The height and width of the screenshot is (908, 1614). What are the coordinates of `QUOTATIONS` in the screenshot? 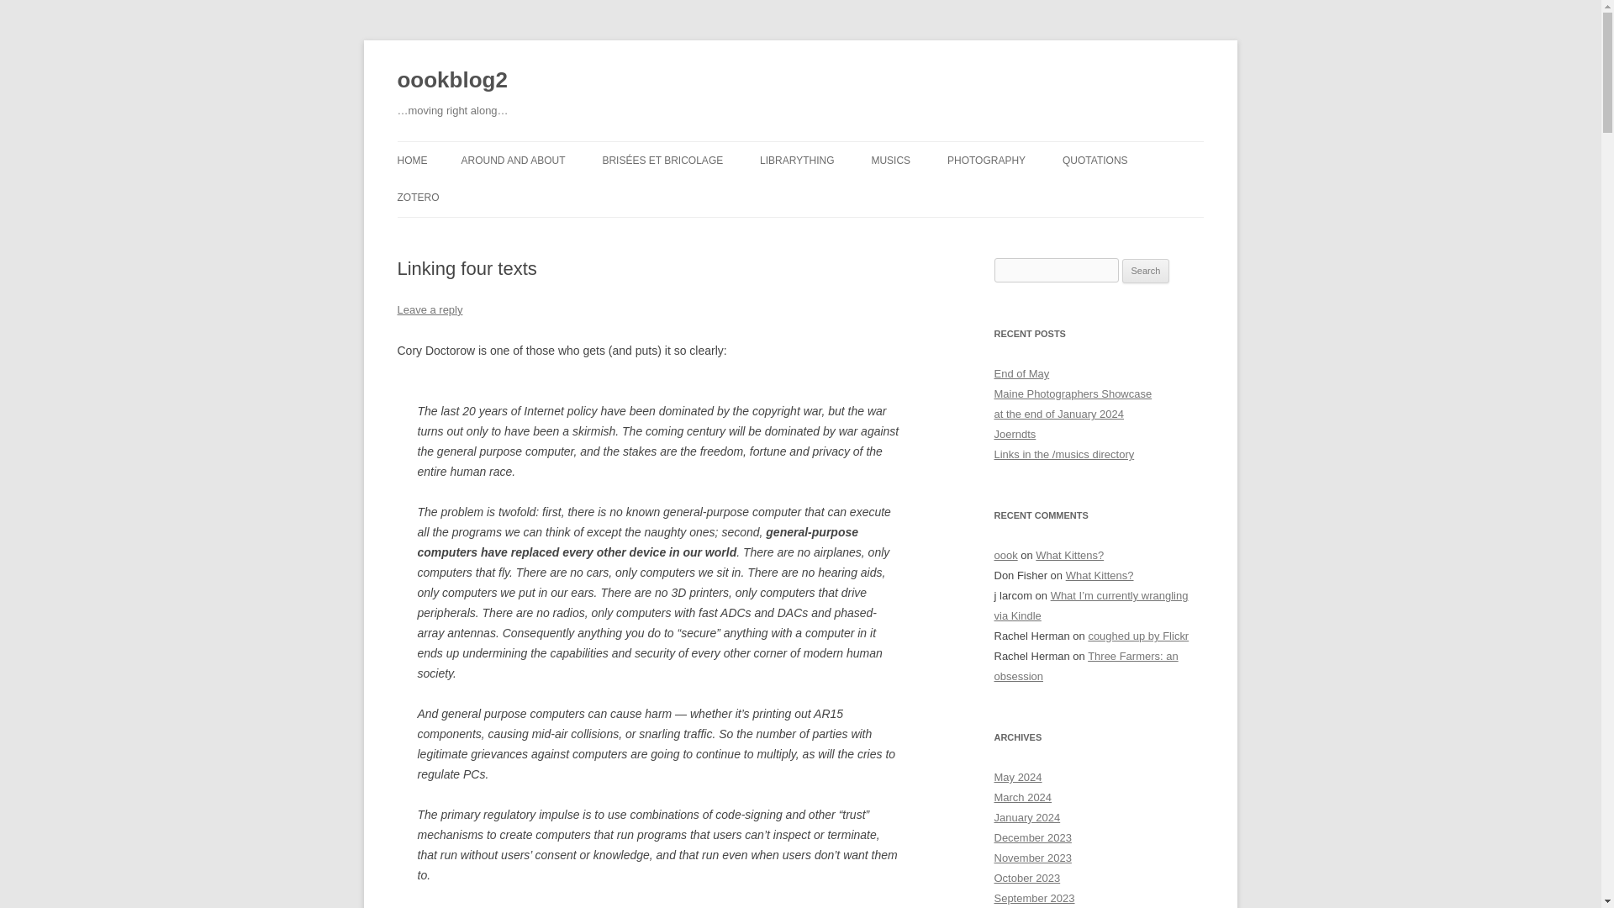 It's located at (1094, 160).